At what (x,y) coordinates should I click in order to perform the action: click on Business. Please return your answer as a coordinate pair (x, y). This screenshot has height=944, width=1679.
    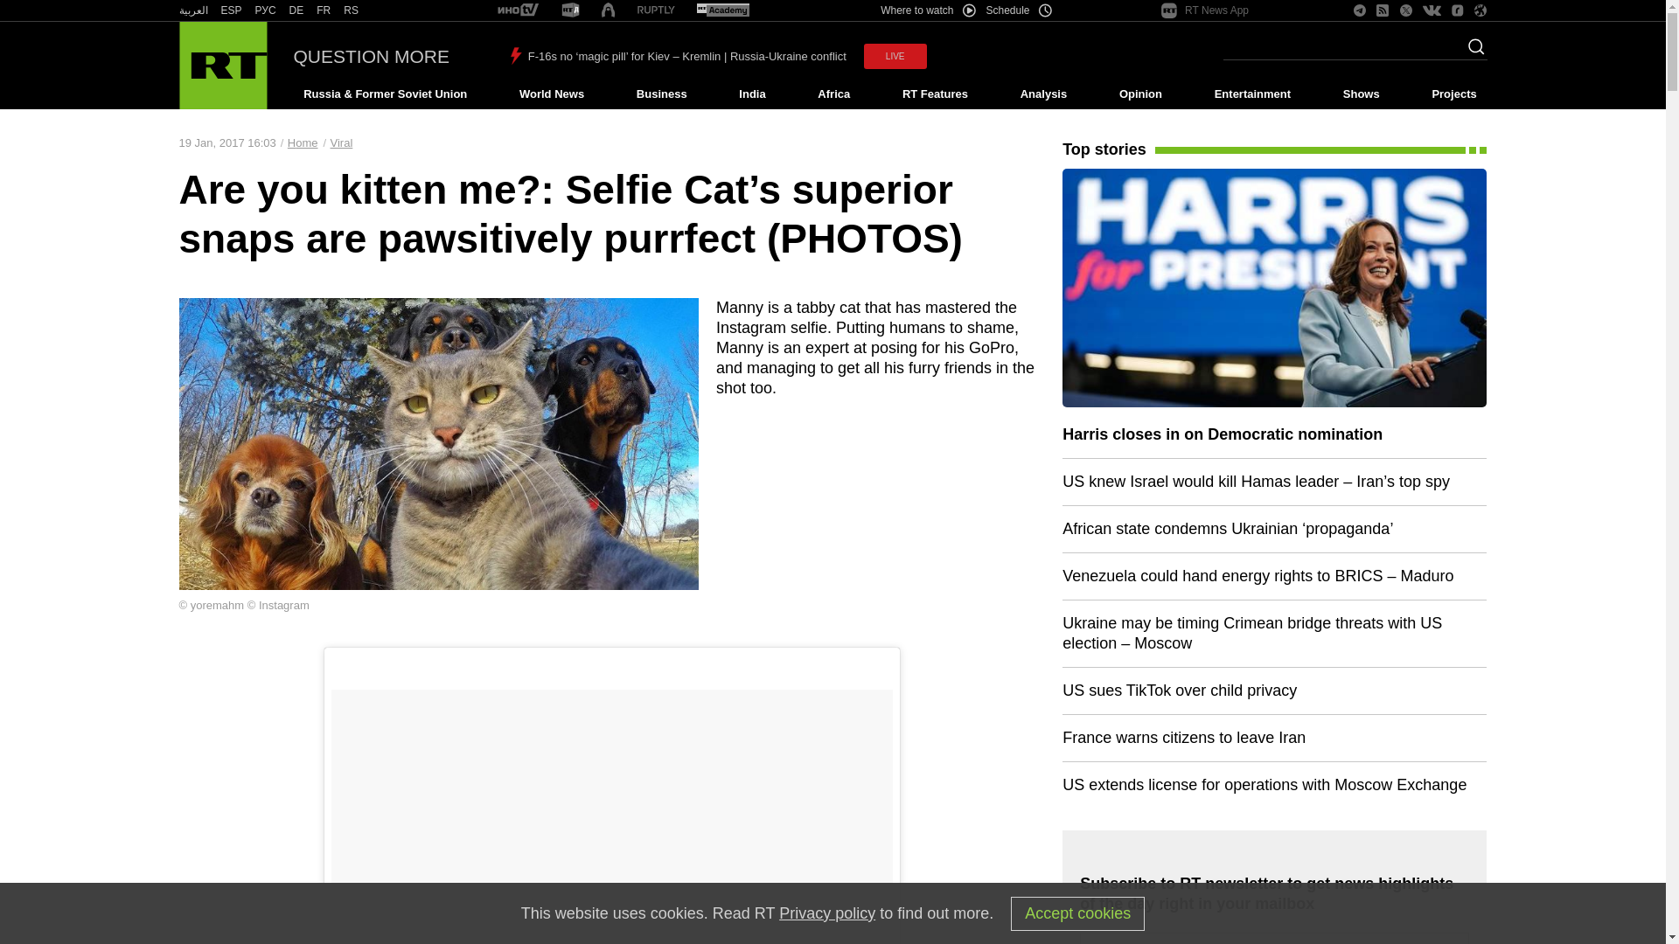
    Looking at the image, I should click on (661, 94).